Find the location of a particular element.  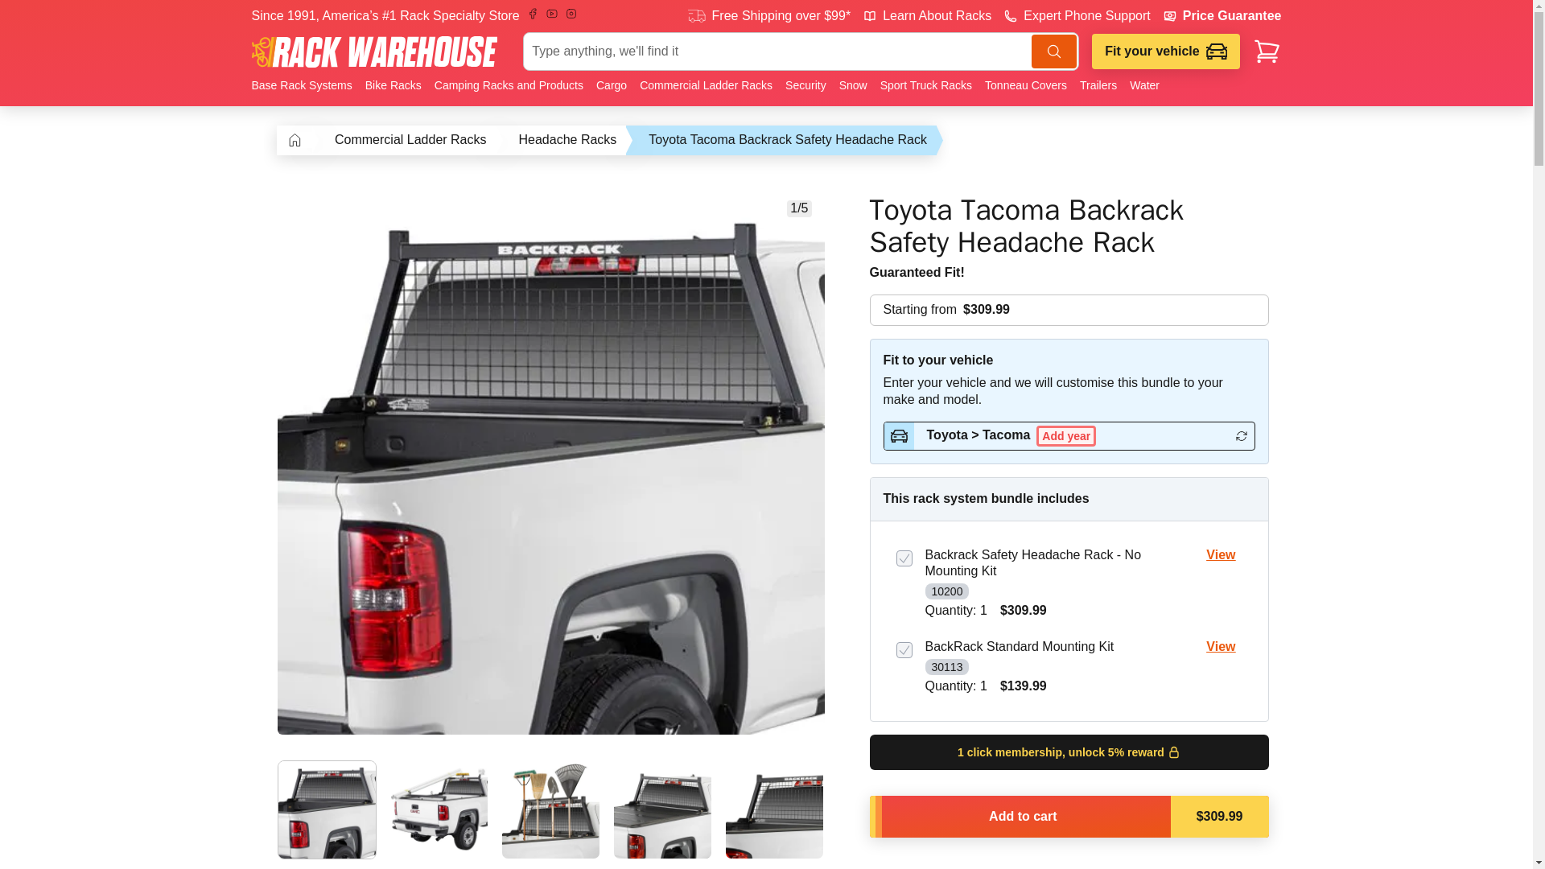

Base Rack Systems is located at coordinates (304, 85).